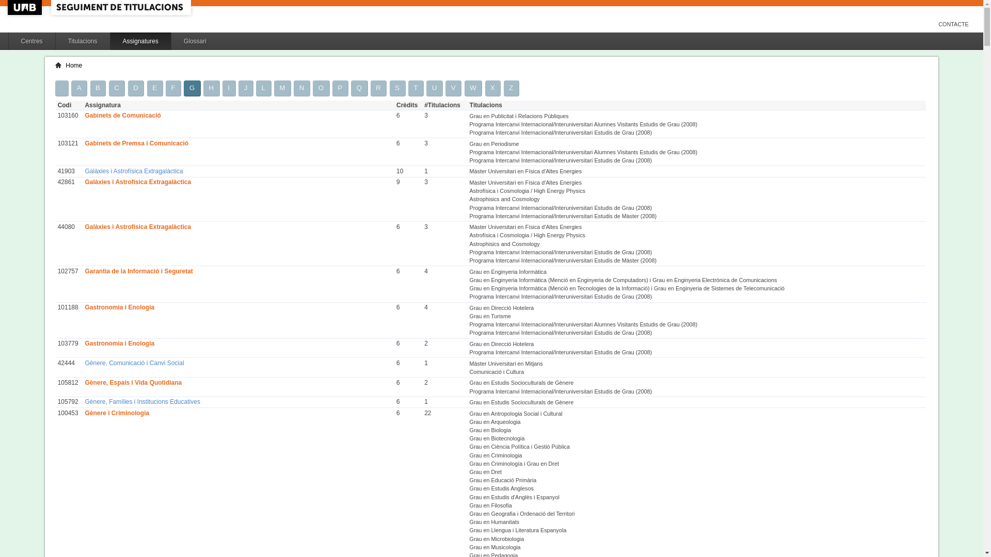 The image size is (991, 557). What do you see at coordinates (229, 88) in the screenshot?
I see `I` at bounding box center [229, 88].